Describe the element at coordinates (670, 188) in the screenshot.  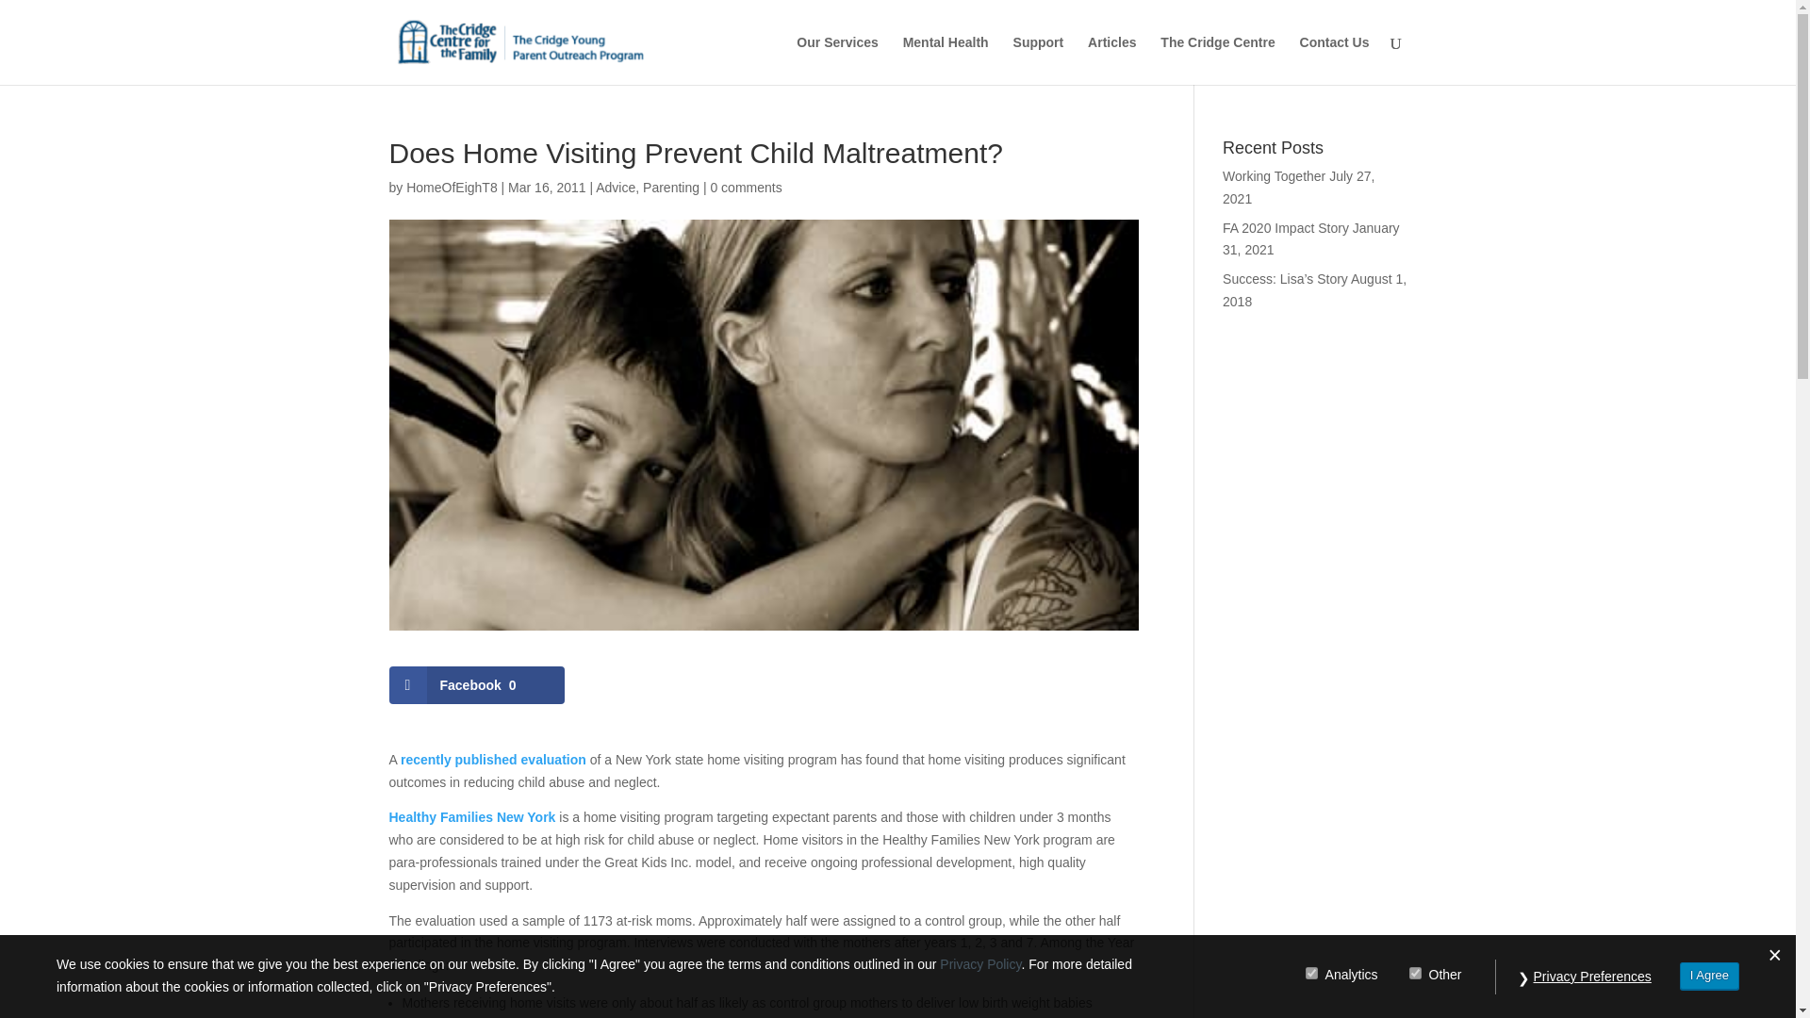
I see `Parenting` at that location.